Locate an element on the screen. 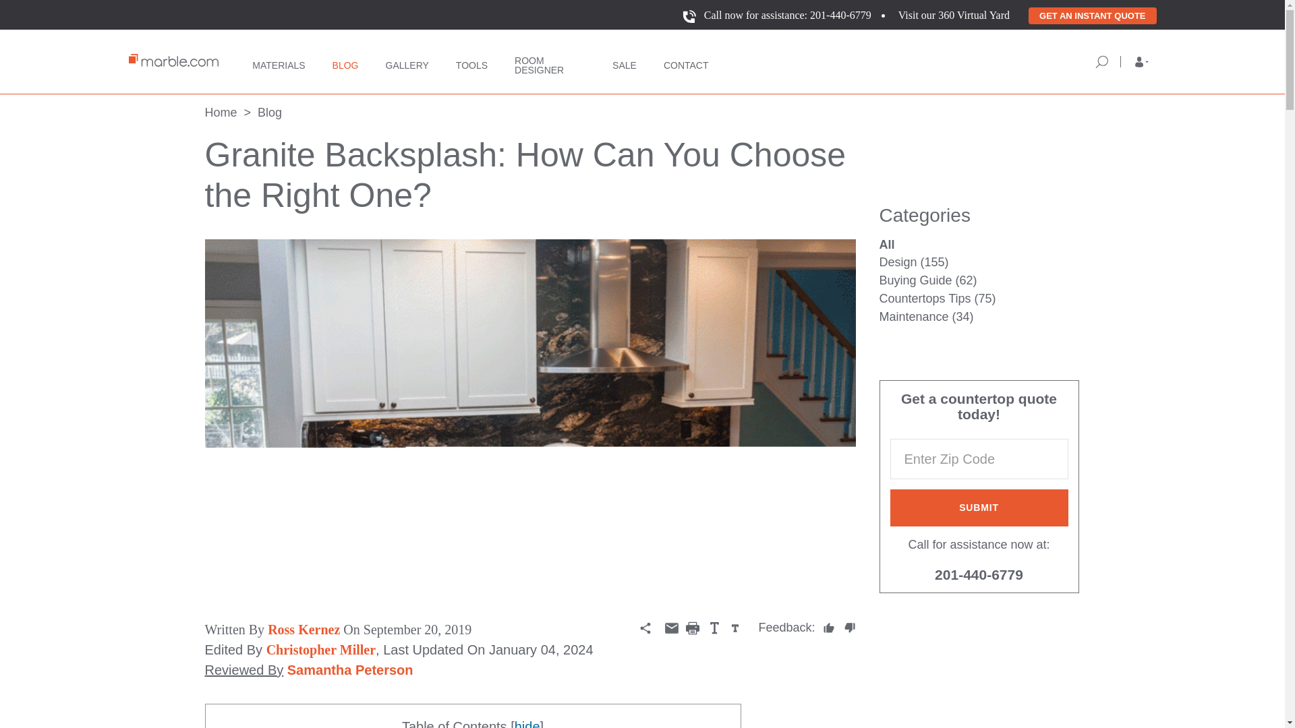 Image resolution: width=1295 pixels, height=728 pixels. ROOM DESIGNER is located at coordinates (549, 61).